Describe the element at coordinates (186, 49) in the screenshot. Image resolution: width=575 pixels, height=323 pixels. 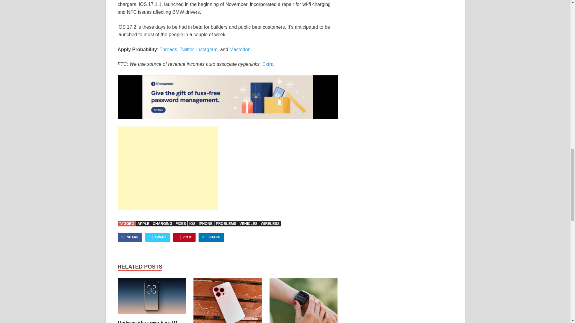
I see `Twitter` at that location.